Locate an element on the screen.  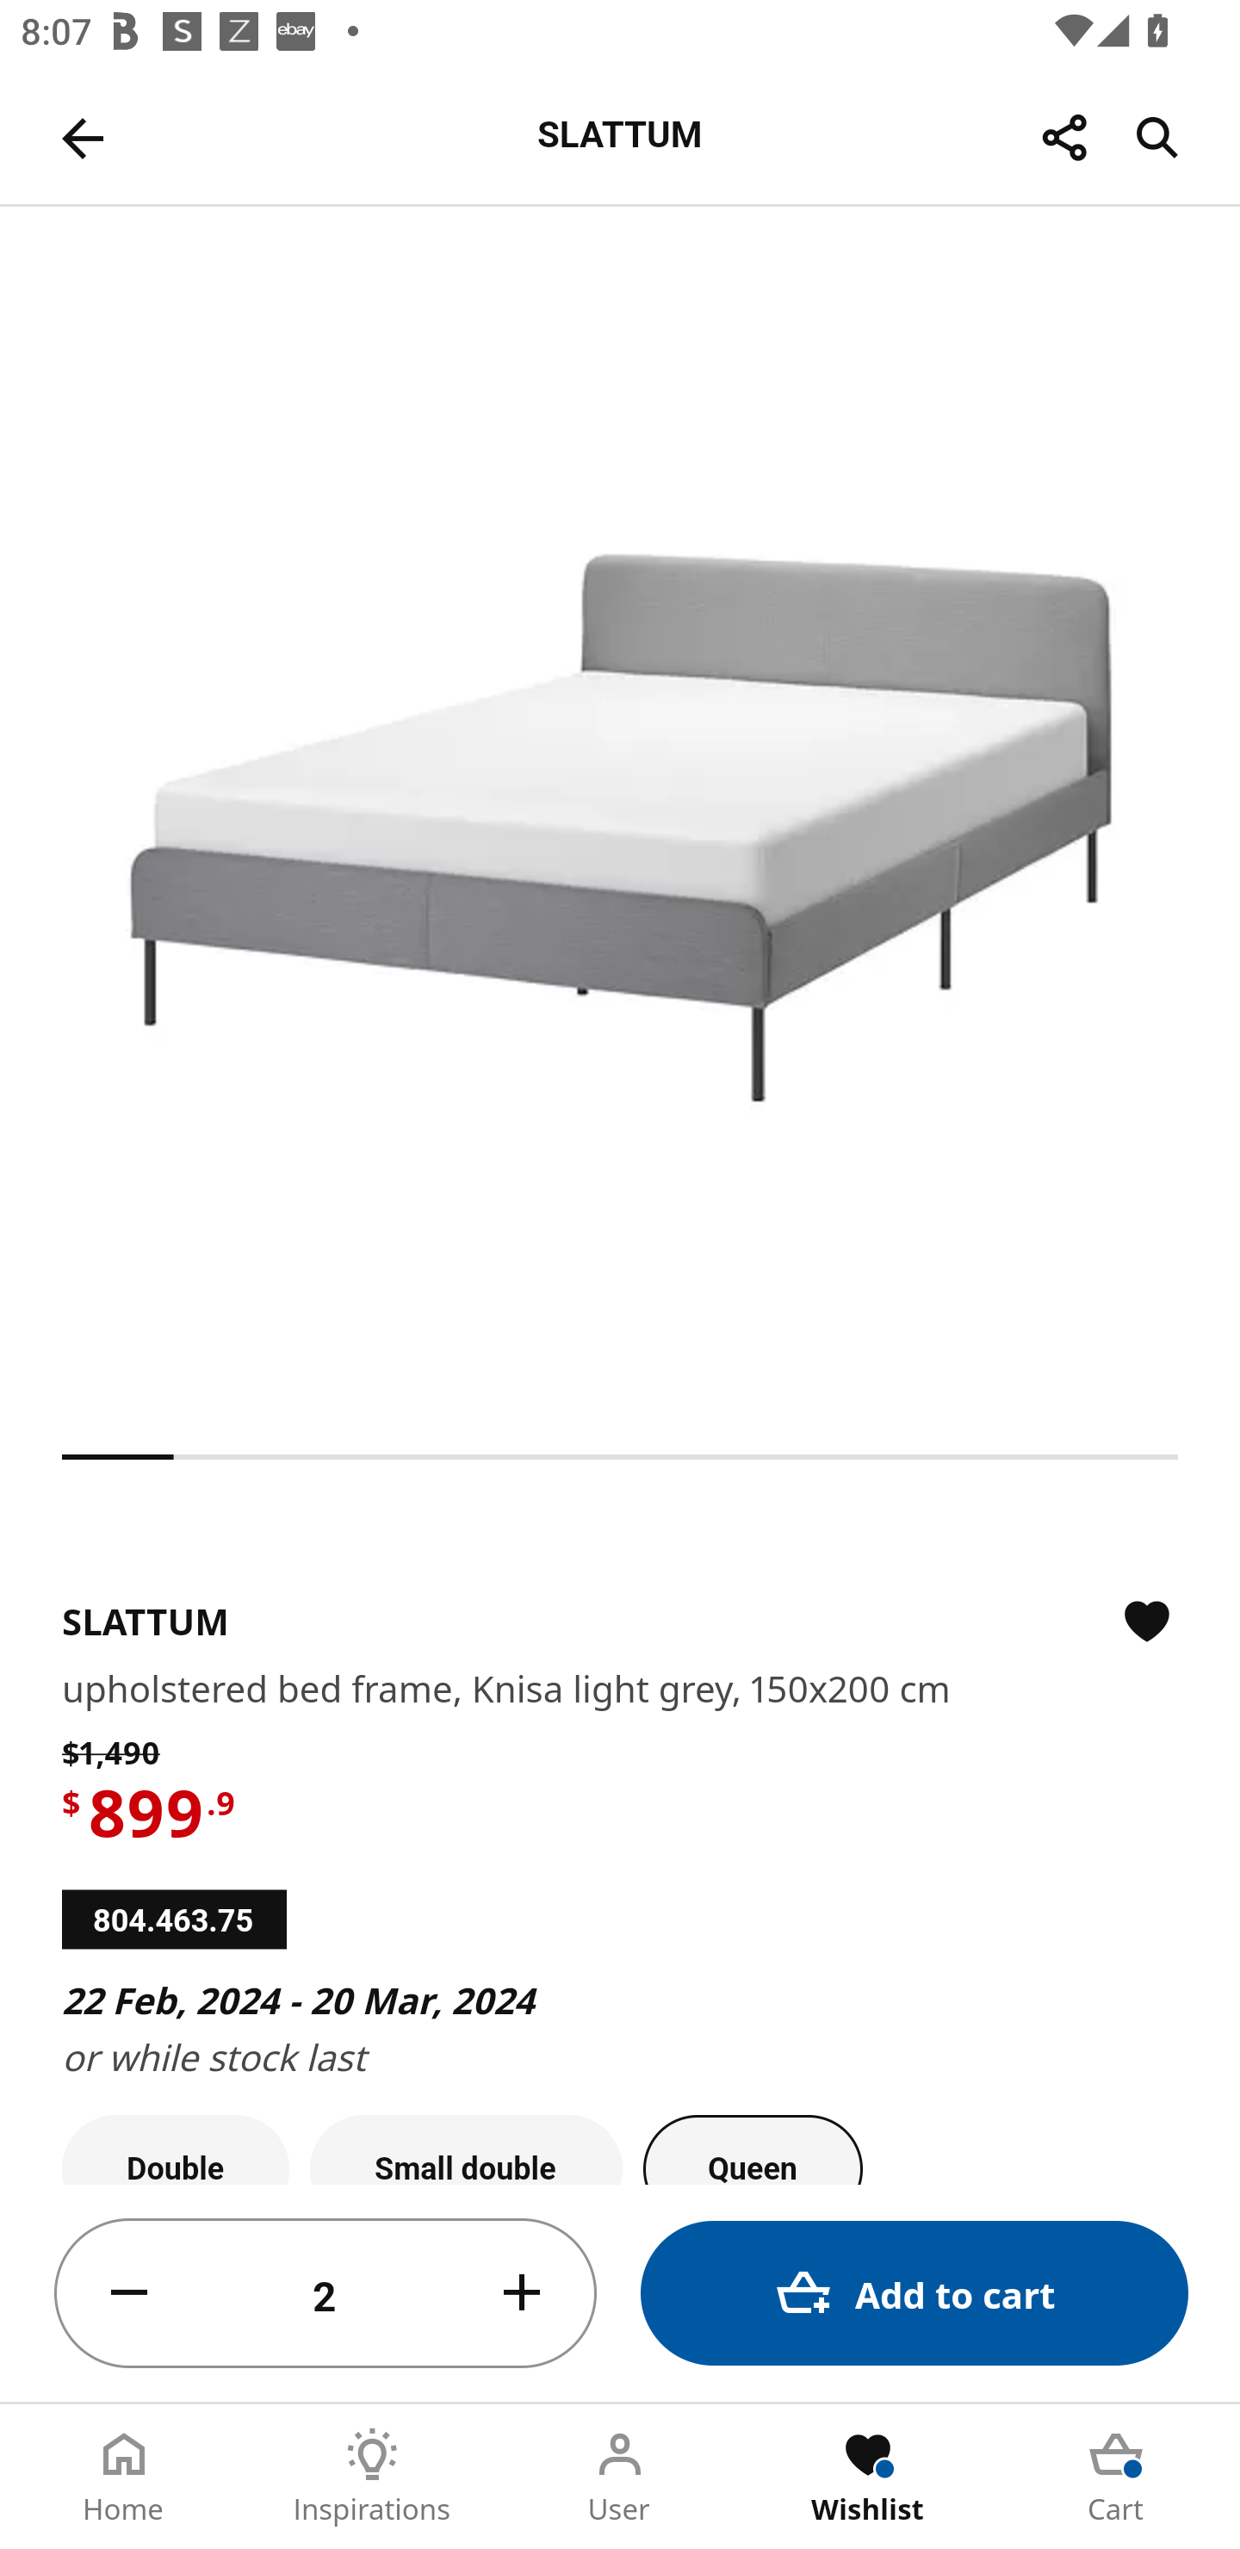
Small double is located at coordinates (466, 2149).